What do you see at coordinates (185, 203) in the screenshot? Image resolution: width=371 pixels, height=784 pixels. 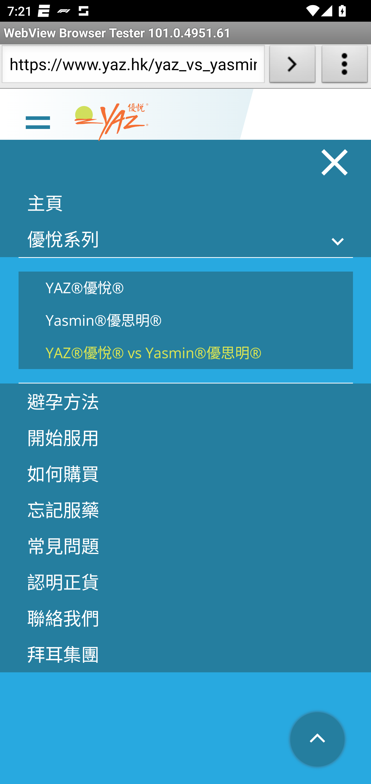 I see `主頁` at bounding box center [185, 203].